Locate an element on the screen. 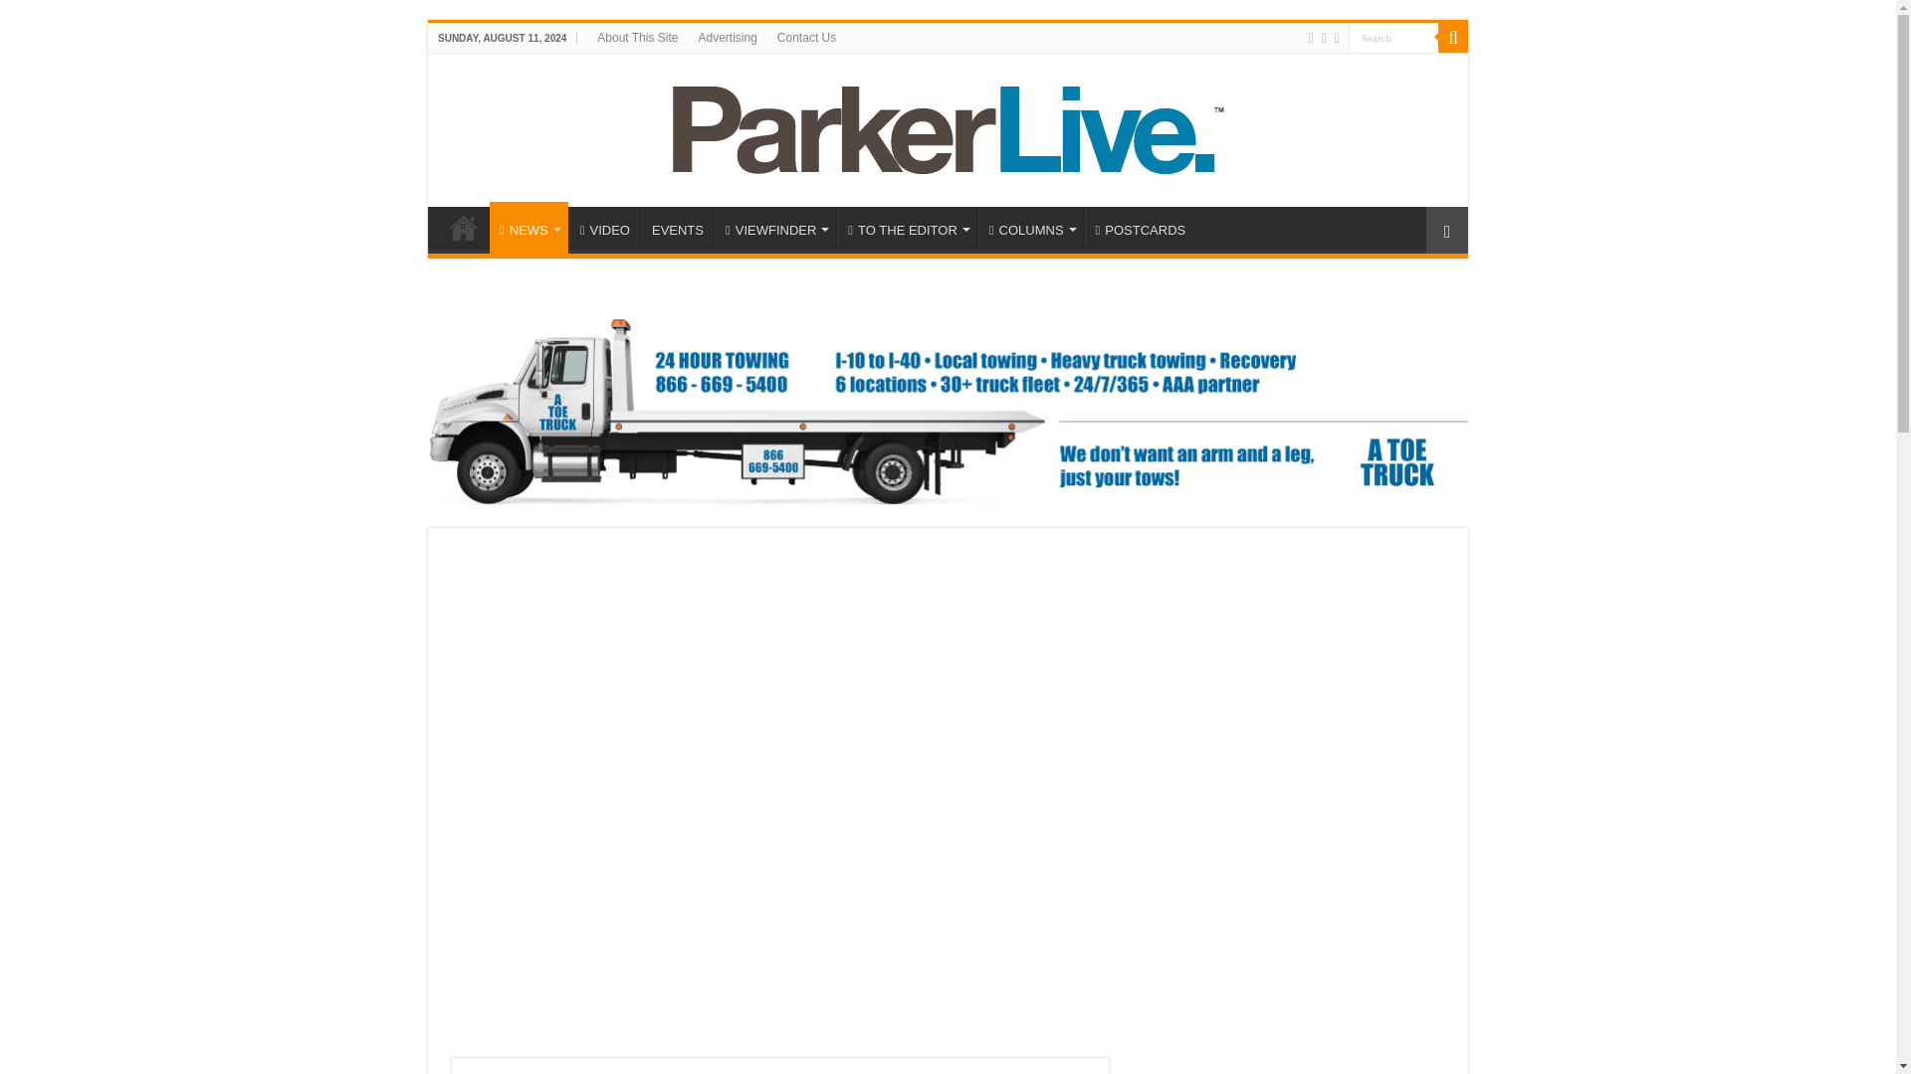 The height and width of the screenshot is (1074, 1911). VIEWFINDER is located at coordinates (775, 227).